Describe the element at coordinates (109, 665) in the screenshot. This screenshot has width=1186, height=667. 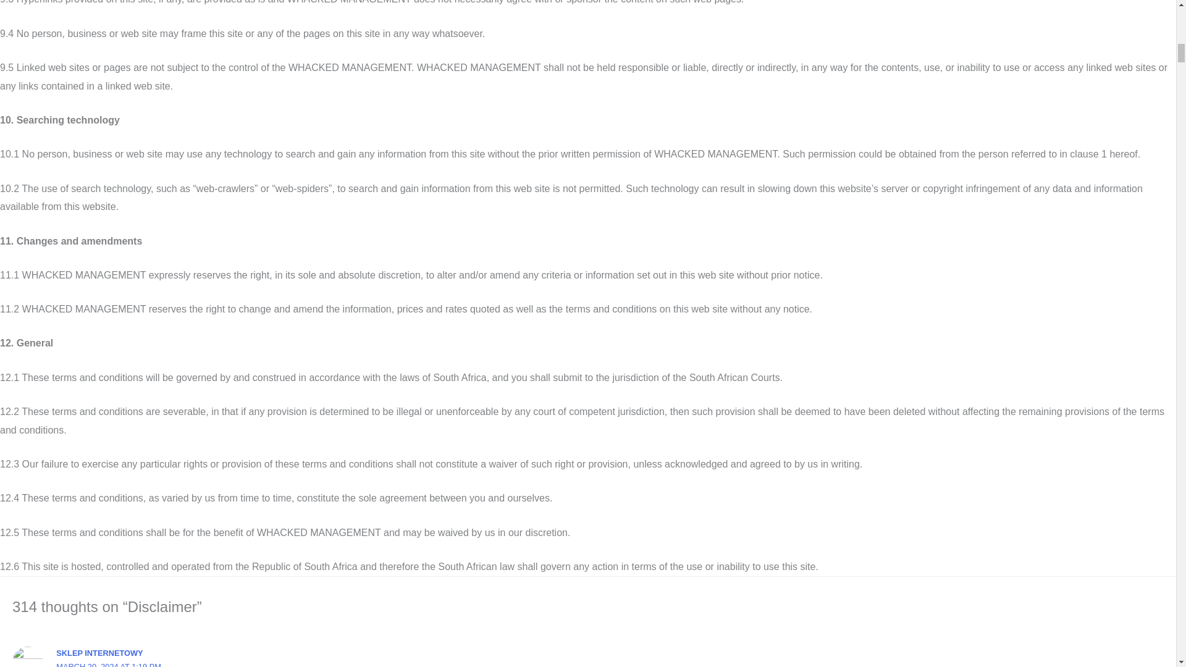
I see `MARCH 20, 2024 AT 1:19 PM` at that location.